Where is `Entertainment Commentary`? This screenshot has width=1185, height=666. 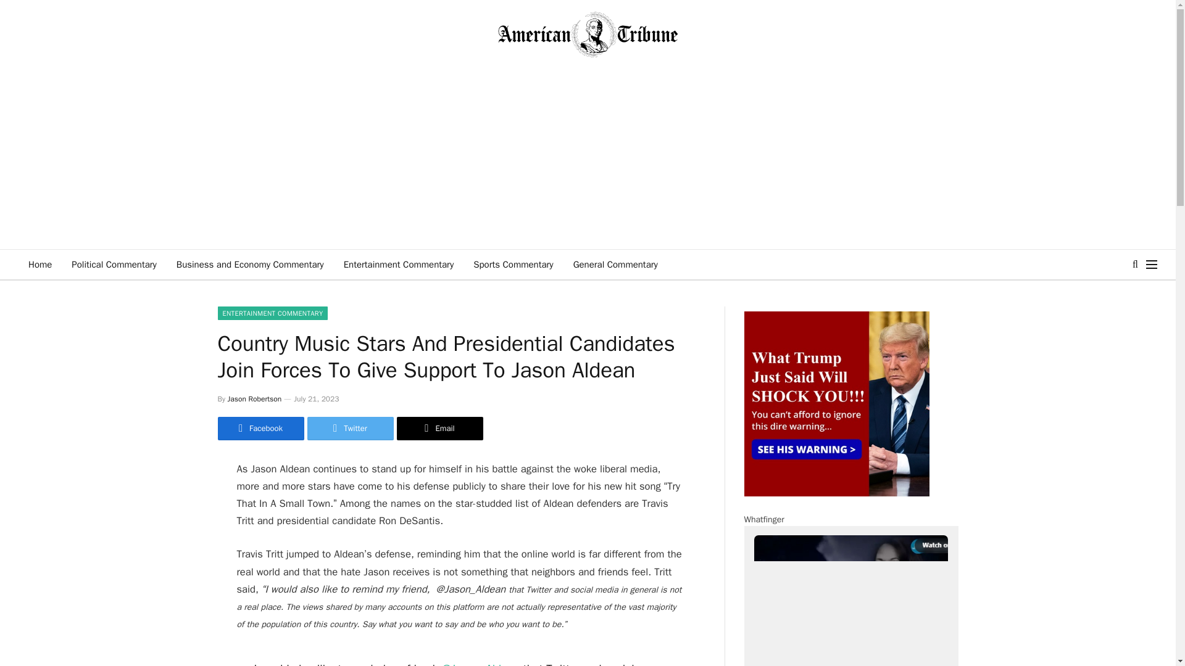
Entertainment Commentary is located at coordinates (399, 264).